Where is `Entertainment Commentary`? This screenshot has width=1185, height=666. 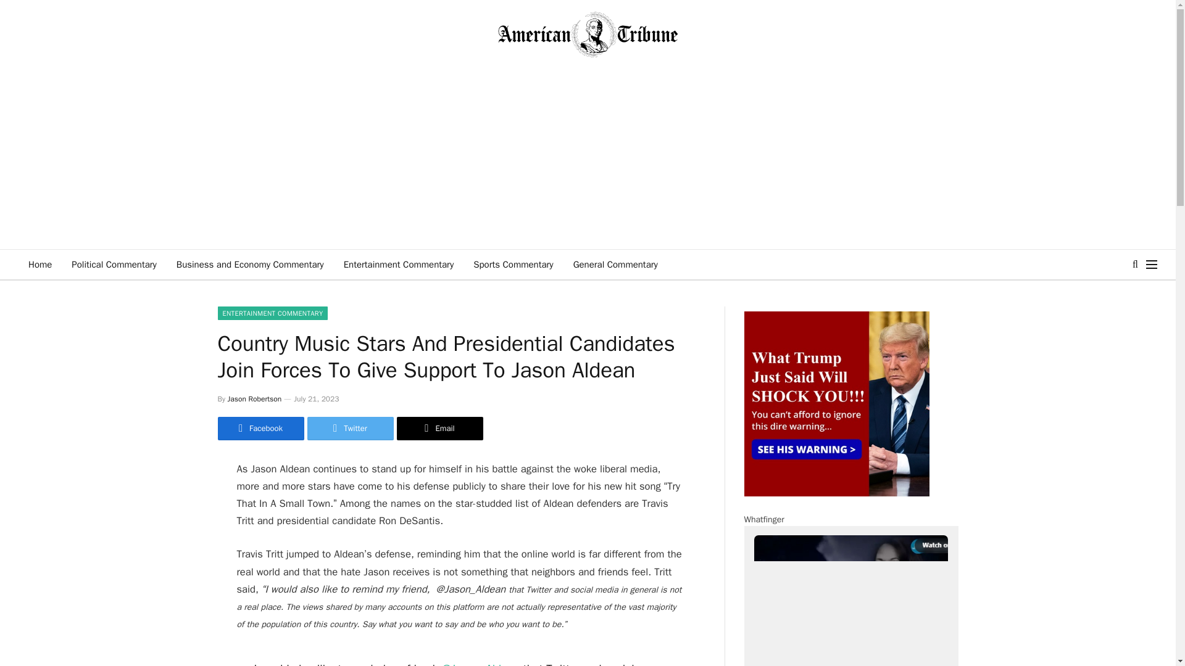
Entertainment Commentary is located at coordinates (399, 264).